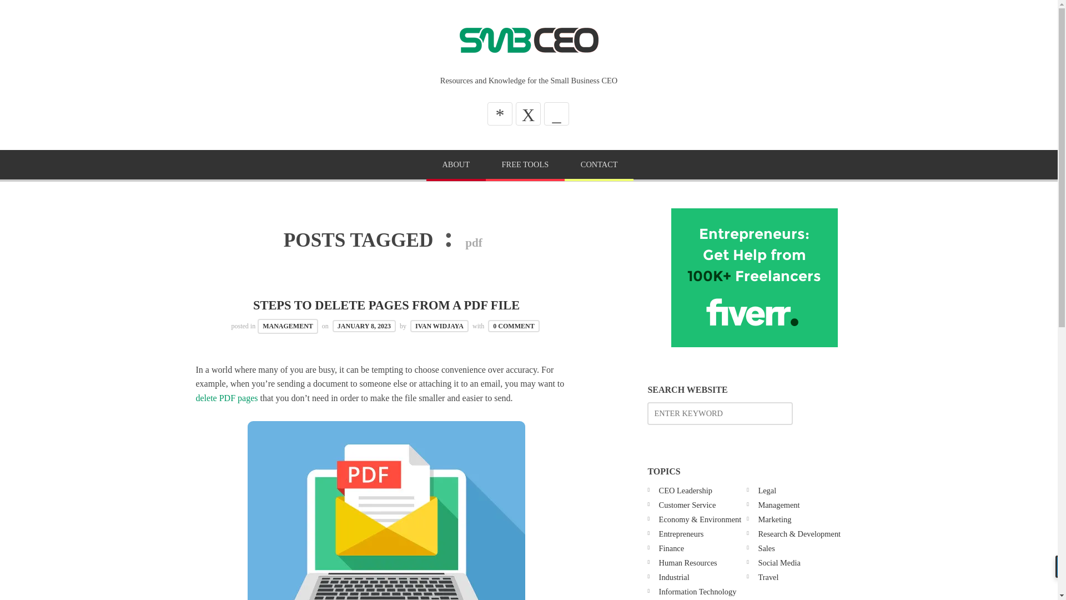  What do you see at coordinates (528, 113) in the screenshot?
I see `X` at bounding box center [528, 113].